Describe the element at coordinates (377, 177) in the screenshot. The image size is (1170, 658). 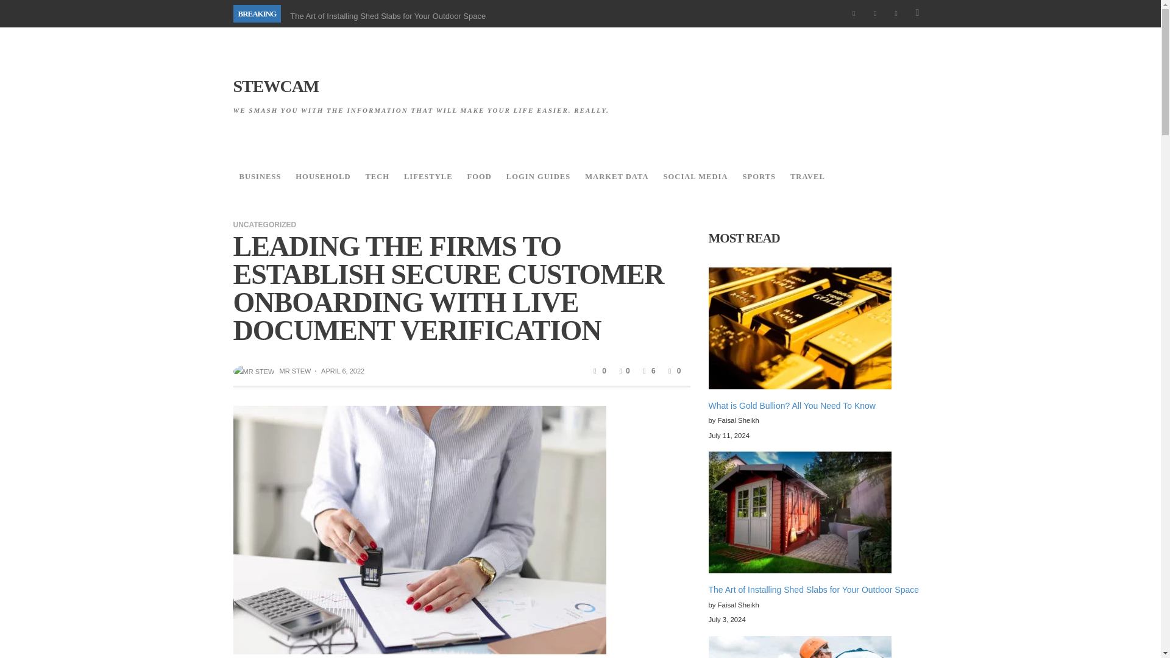
I see `TECH` at that location.